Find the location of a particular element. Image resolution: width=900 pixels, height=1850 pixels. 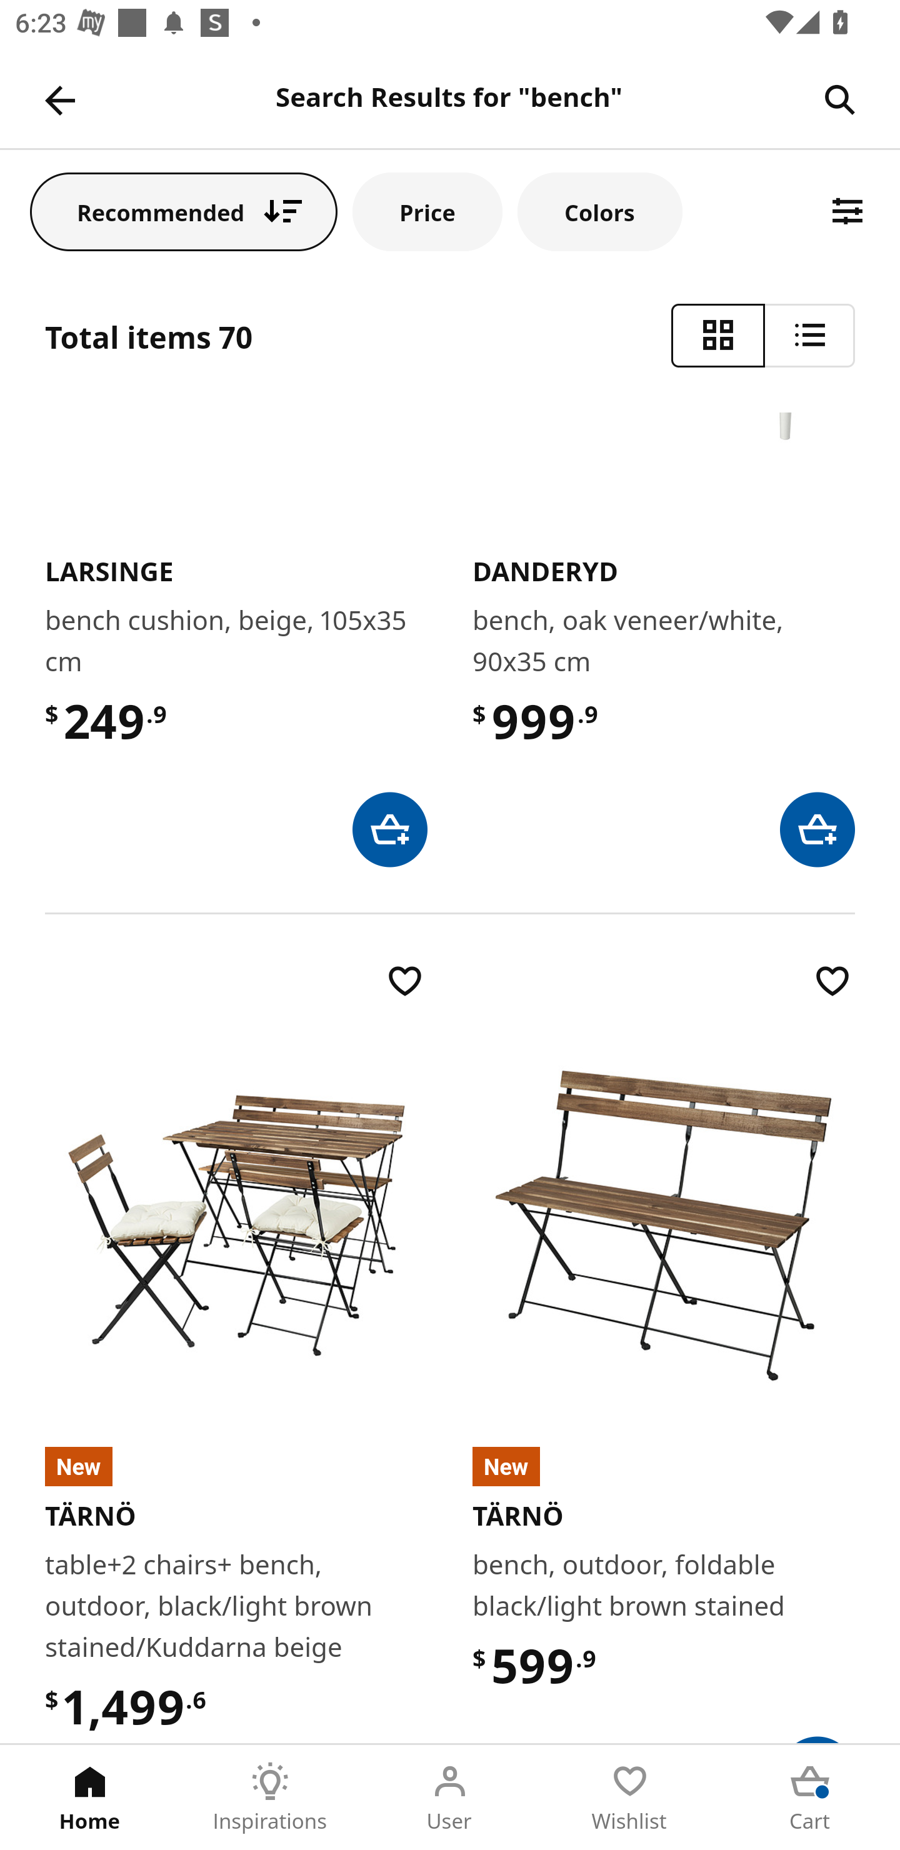

Wishlist
Tab 4 of 5 is located at coordinates (630, 1797).